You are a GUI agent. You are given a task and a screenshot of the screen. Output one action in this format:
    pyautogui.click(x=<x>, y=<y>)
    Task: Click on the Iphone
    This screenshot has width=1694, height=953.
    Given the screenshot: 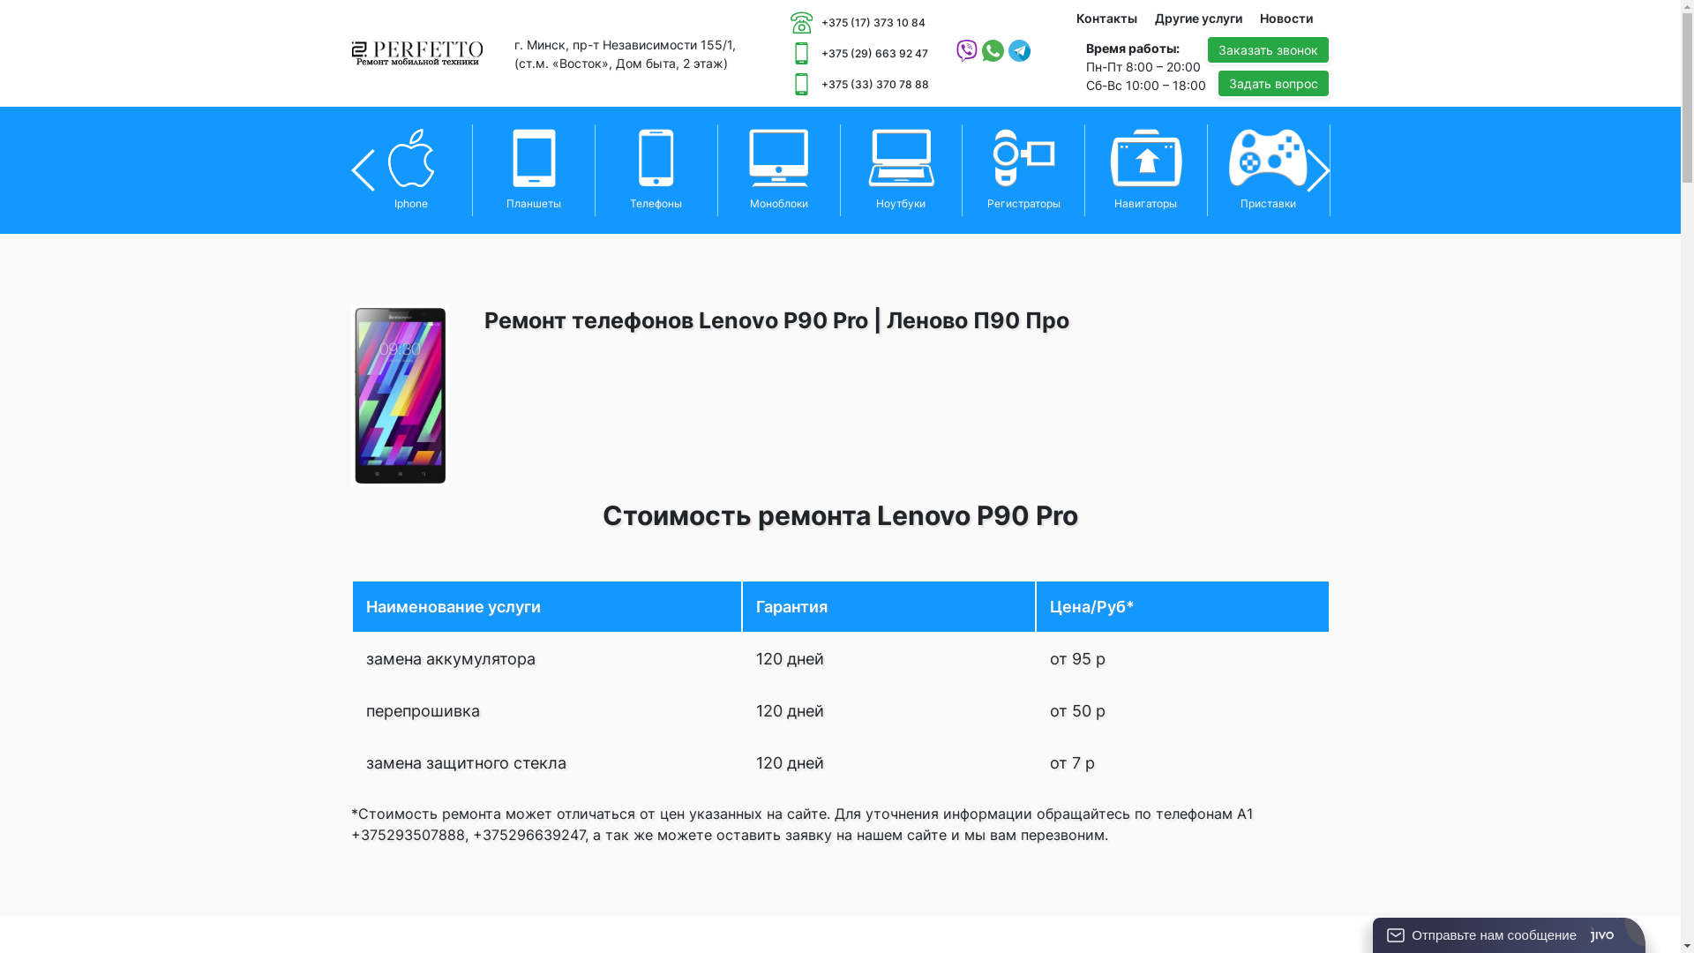 What is the action you would take?
    pyautogui.click(x=413, y=170)
    